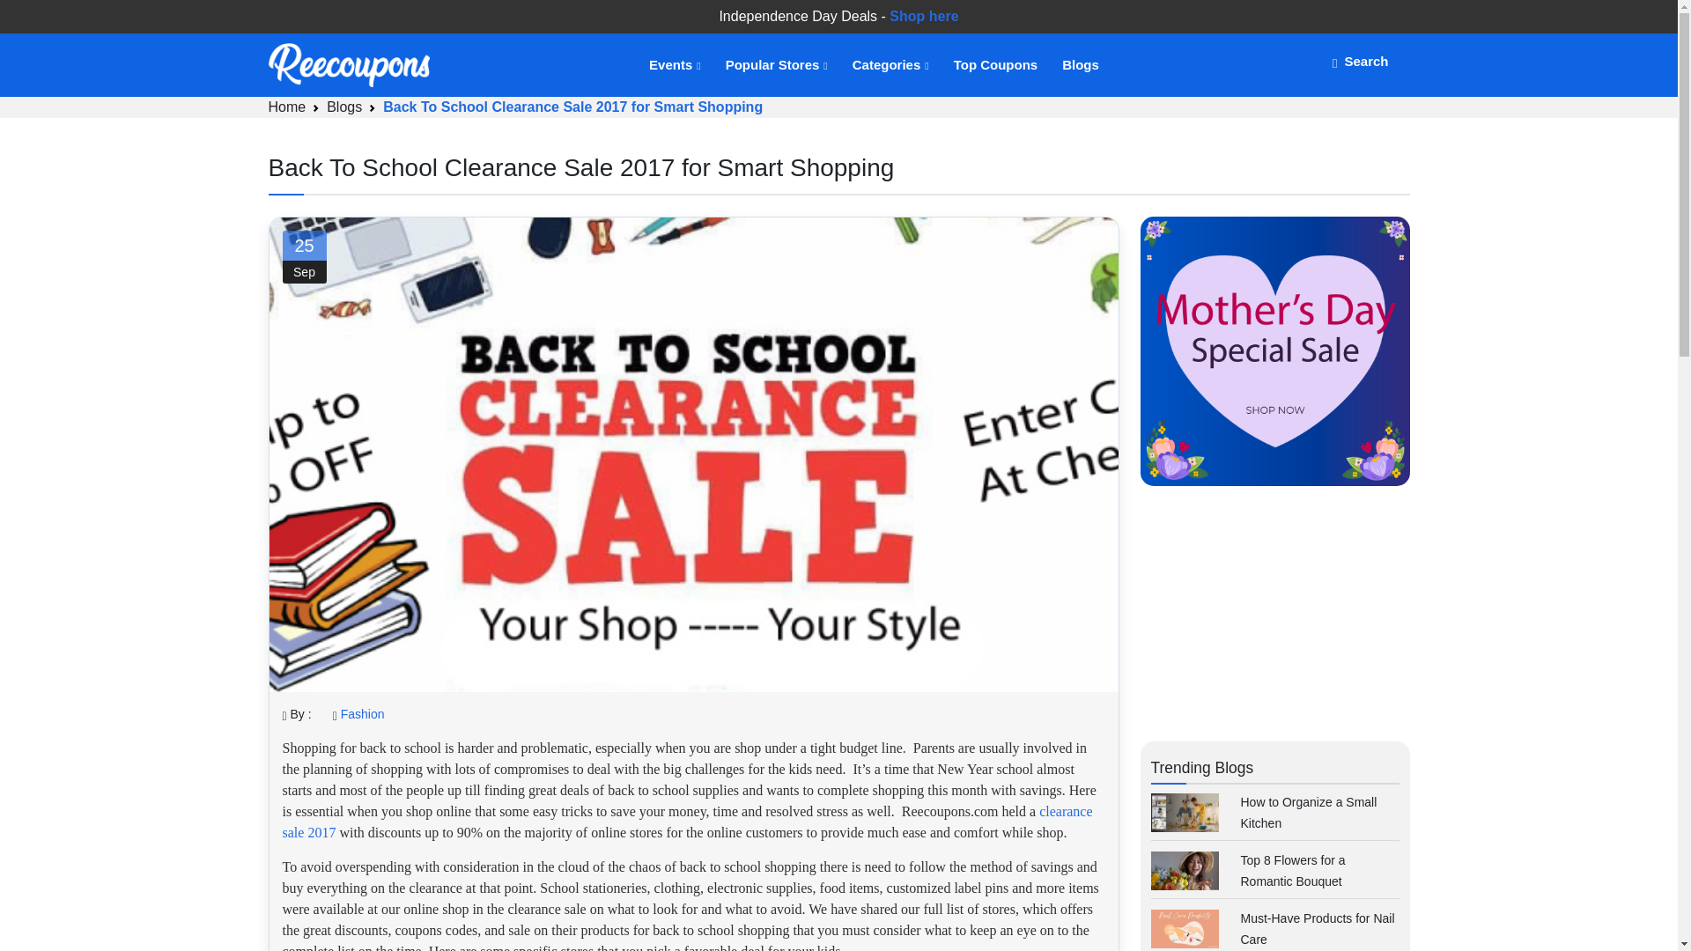 This screenshot has height=951, width=1691. Describe the element at coordinates (995, 65) in the screenshot. I see `Top Coupons` at that location.